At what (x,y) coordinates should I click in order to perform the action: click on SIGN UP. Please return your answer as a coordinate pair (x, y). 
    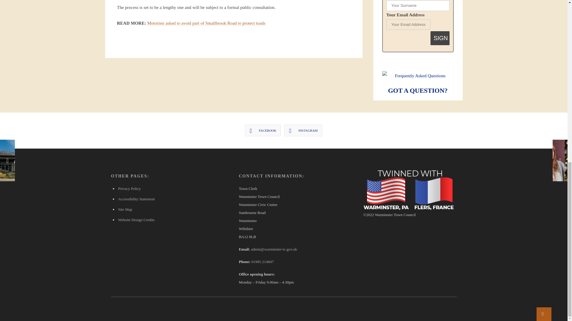
    Looking at the image, I should click on (440, 38).